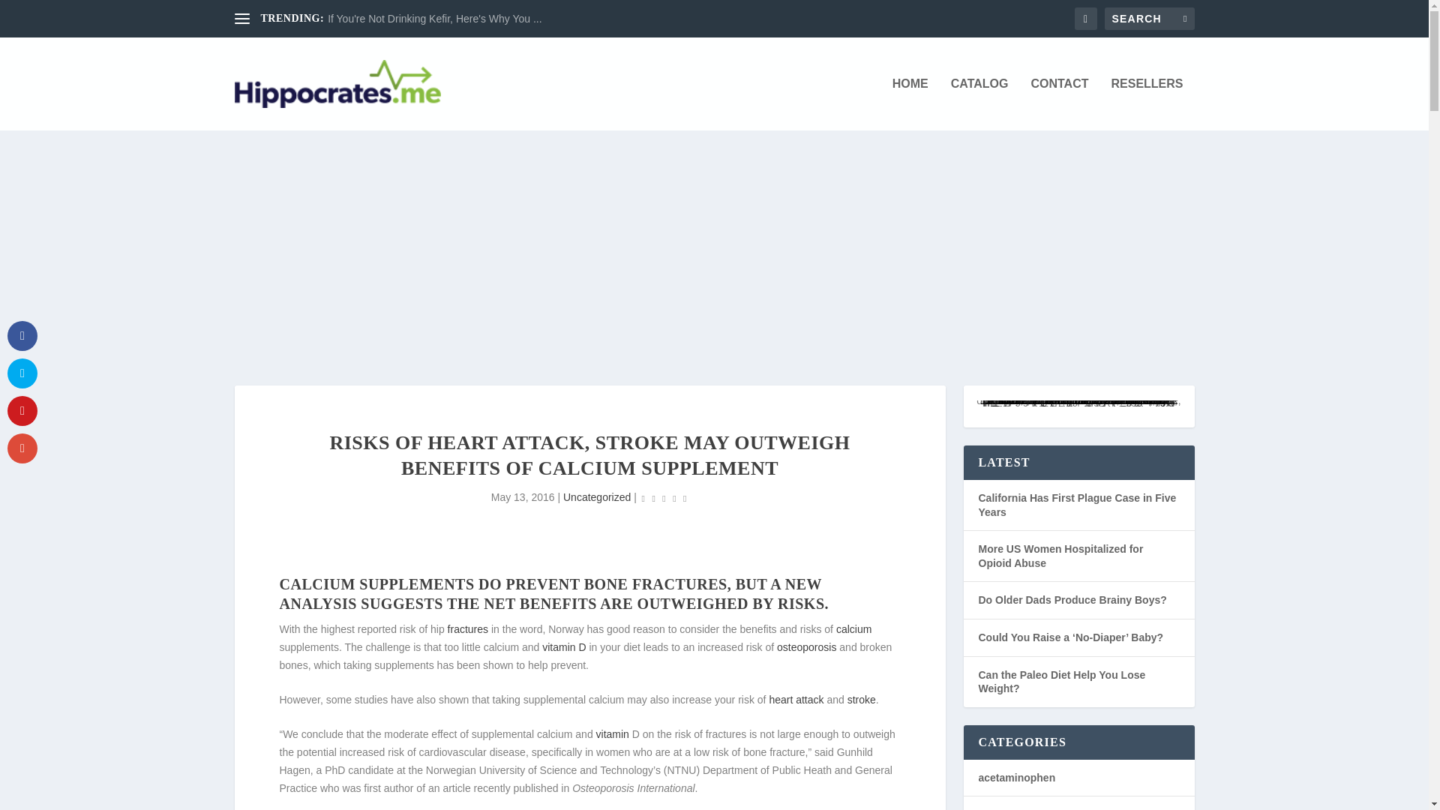 The image size is (1440, 810). Describe the element at coordinates (807, 646) in the screenshot. I see `osteoporosis` at that location.